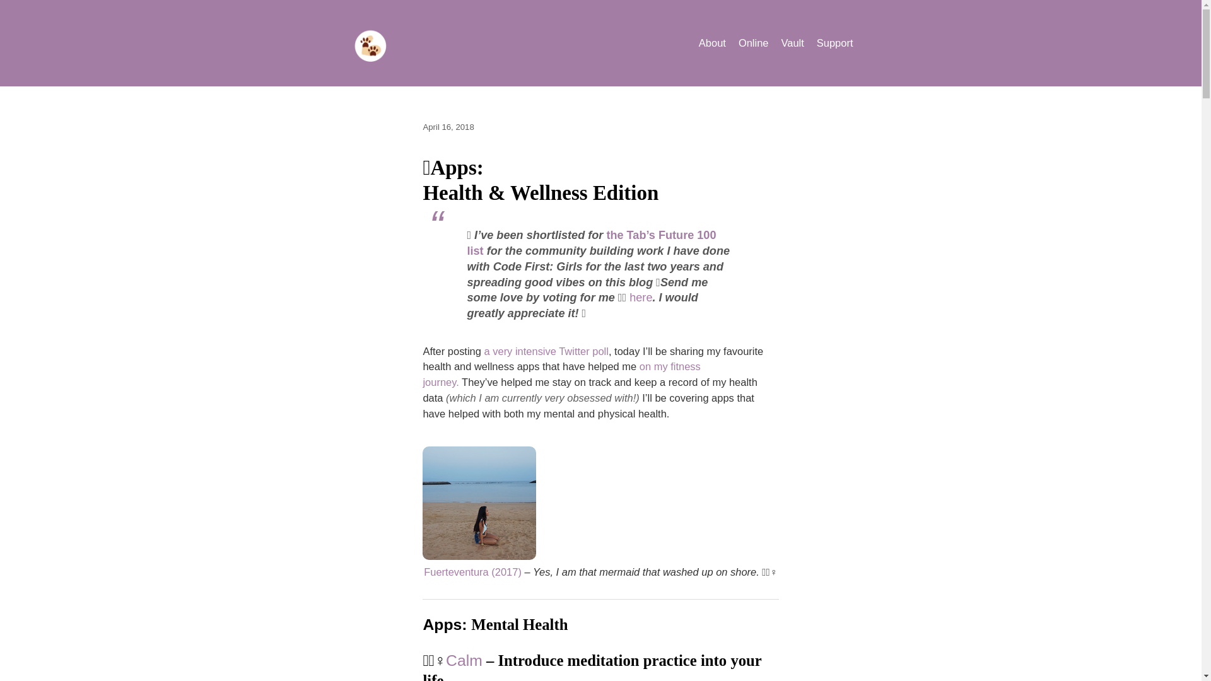 This screenshot has width=1211, height=681. Describe the element at coordinates (641, 298) in the screenshot. I see `here` at that location.